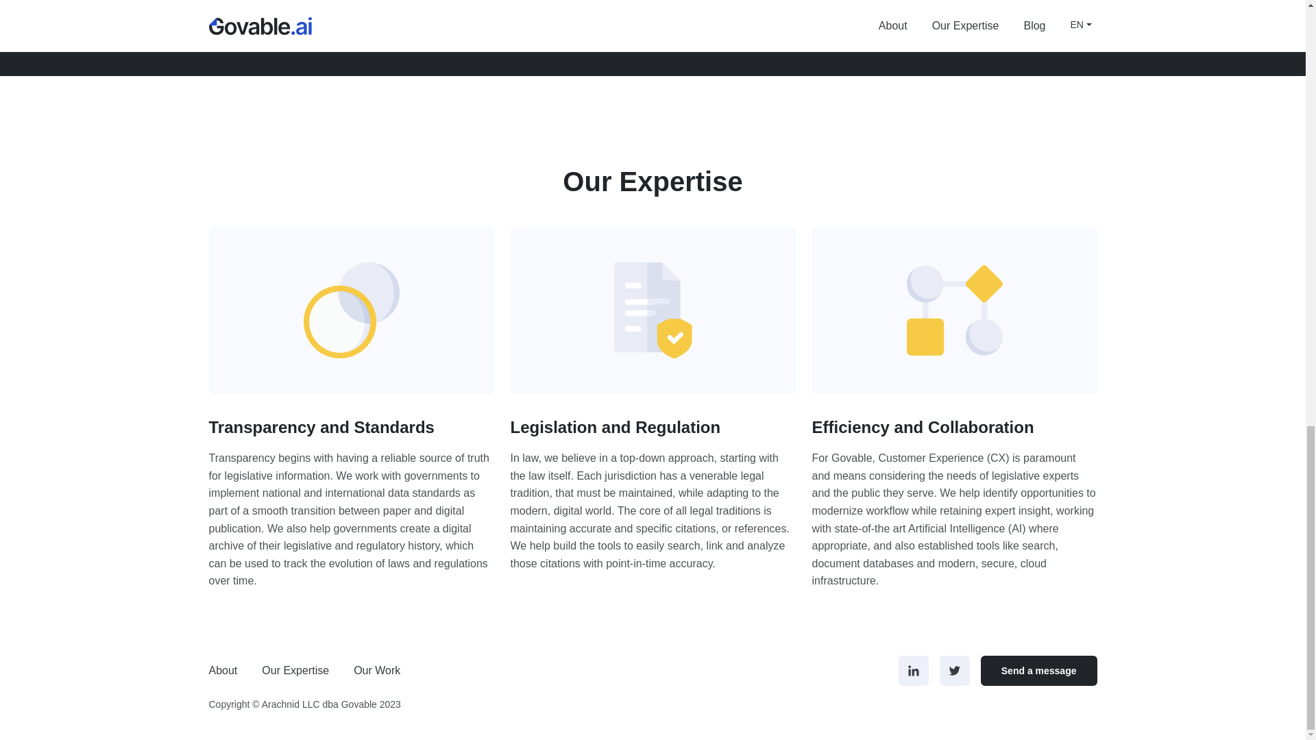 This screenshot has height=740, width=1316. I want to click on About, so click(229, 671).